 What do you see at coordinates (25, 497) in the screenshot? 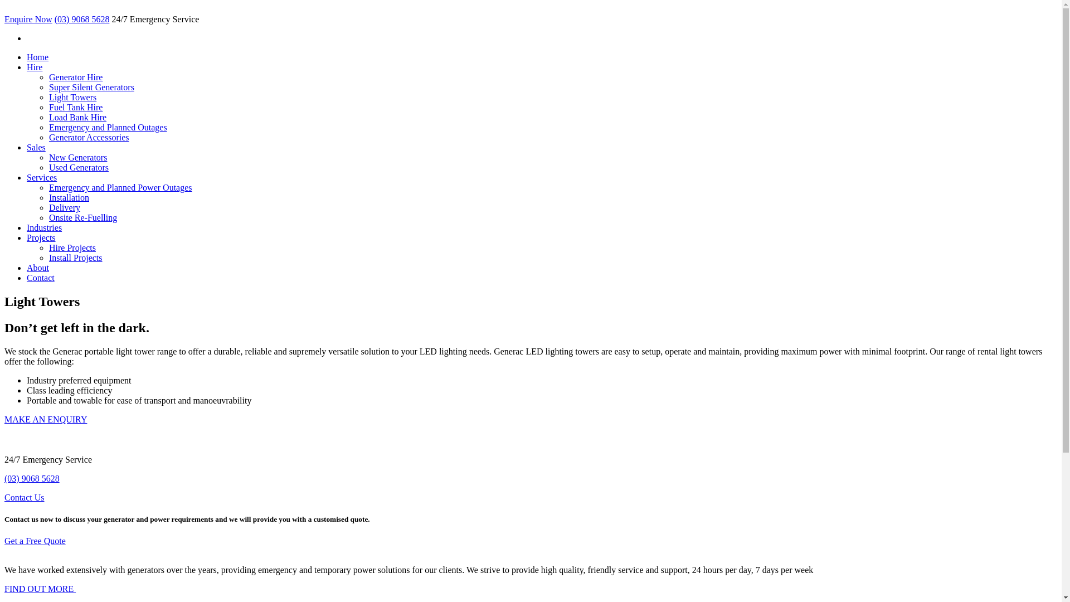
I see `Contact Us` at bounding box center [25, 497].